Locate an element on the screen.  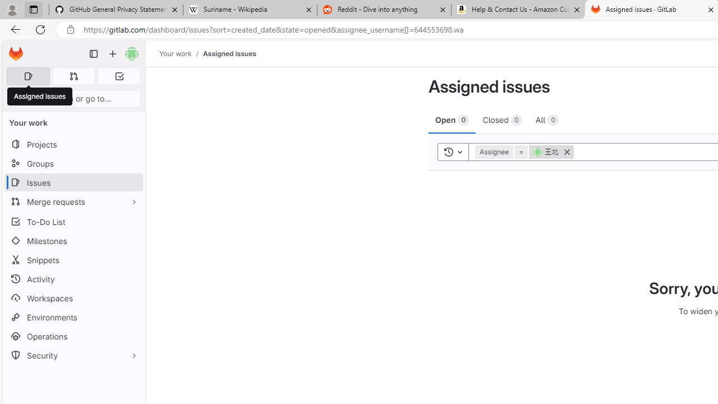
Environments is located at coordinates (73, 316).